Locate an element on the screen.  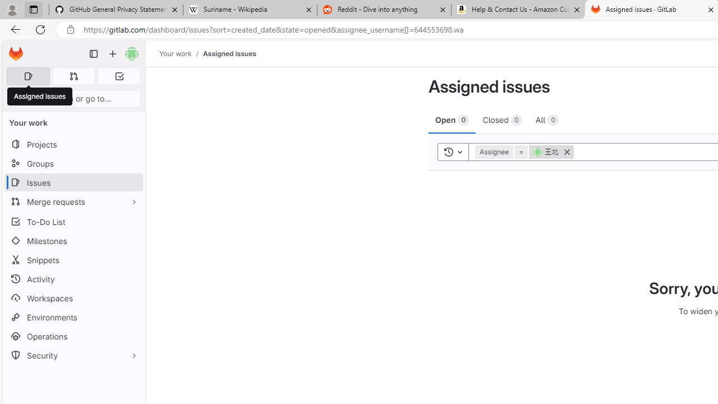
Environments is located at coordinates (73, 316).